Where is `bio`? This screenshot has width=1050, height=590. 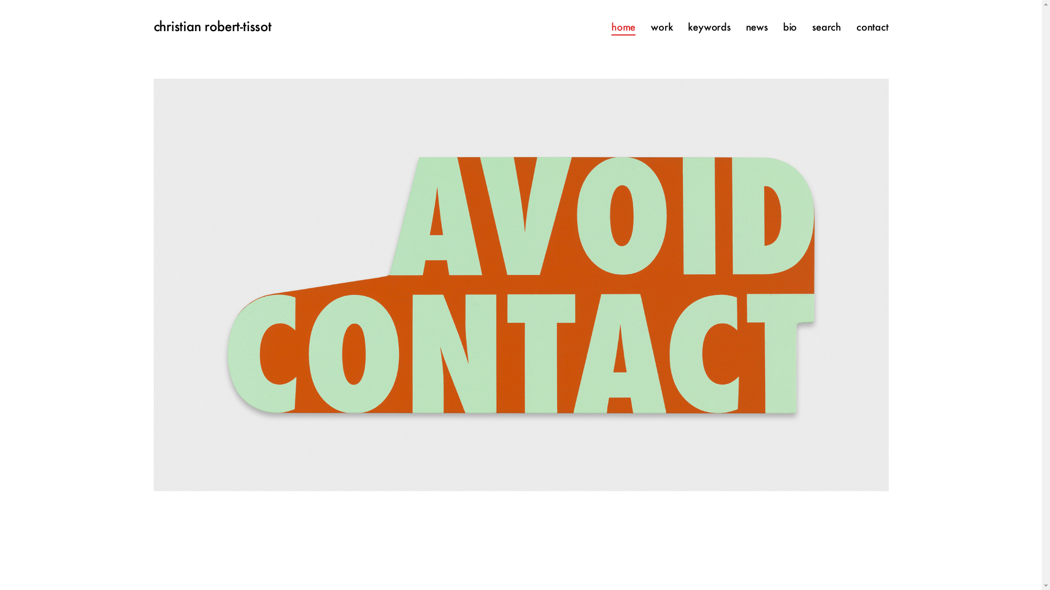
bio is located at coordinates (790, 27).